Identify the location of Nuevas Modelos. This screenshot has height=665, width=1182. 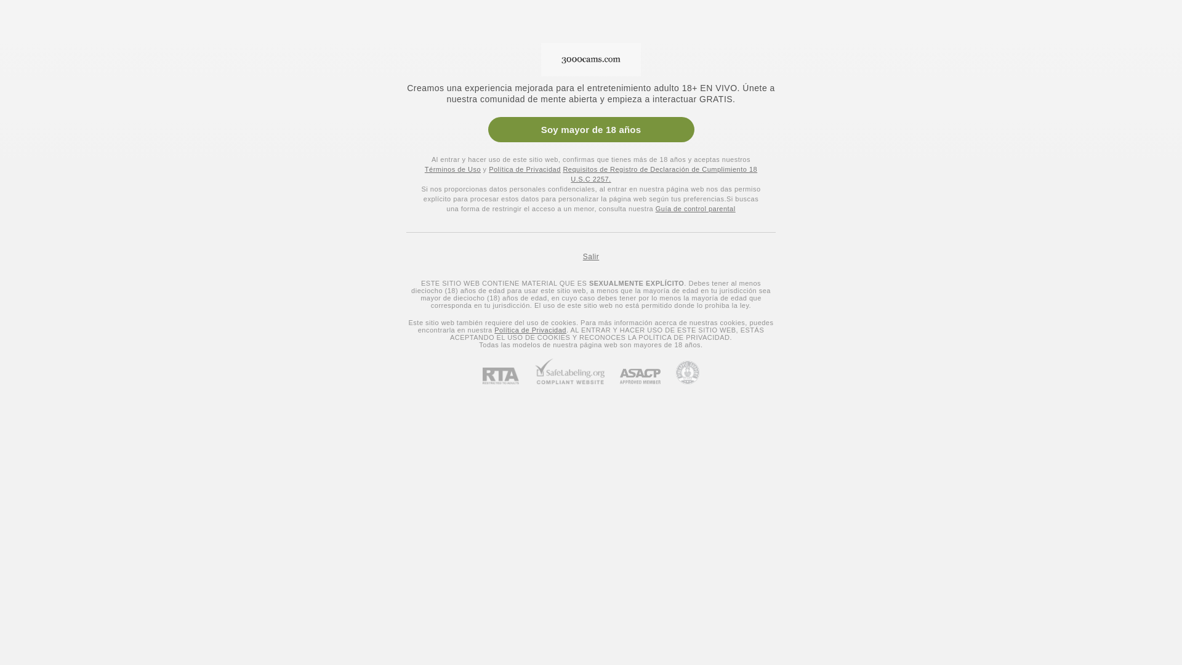
(53, 288).